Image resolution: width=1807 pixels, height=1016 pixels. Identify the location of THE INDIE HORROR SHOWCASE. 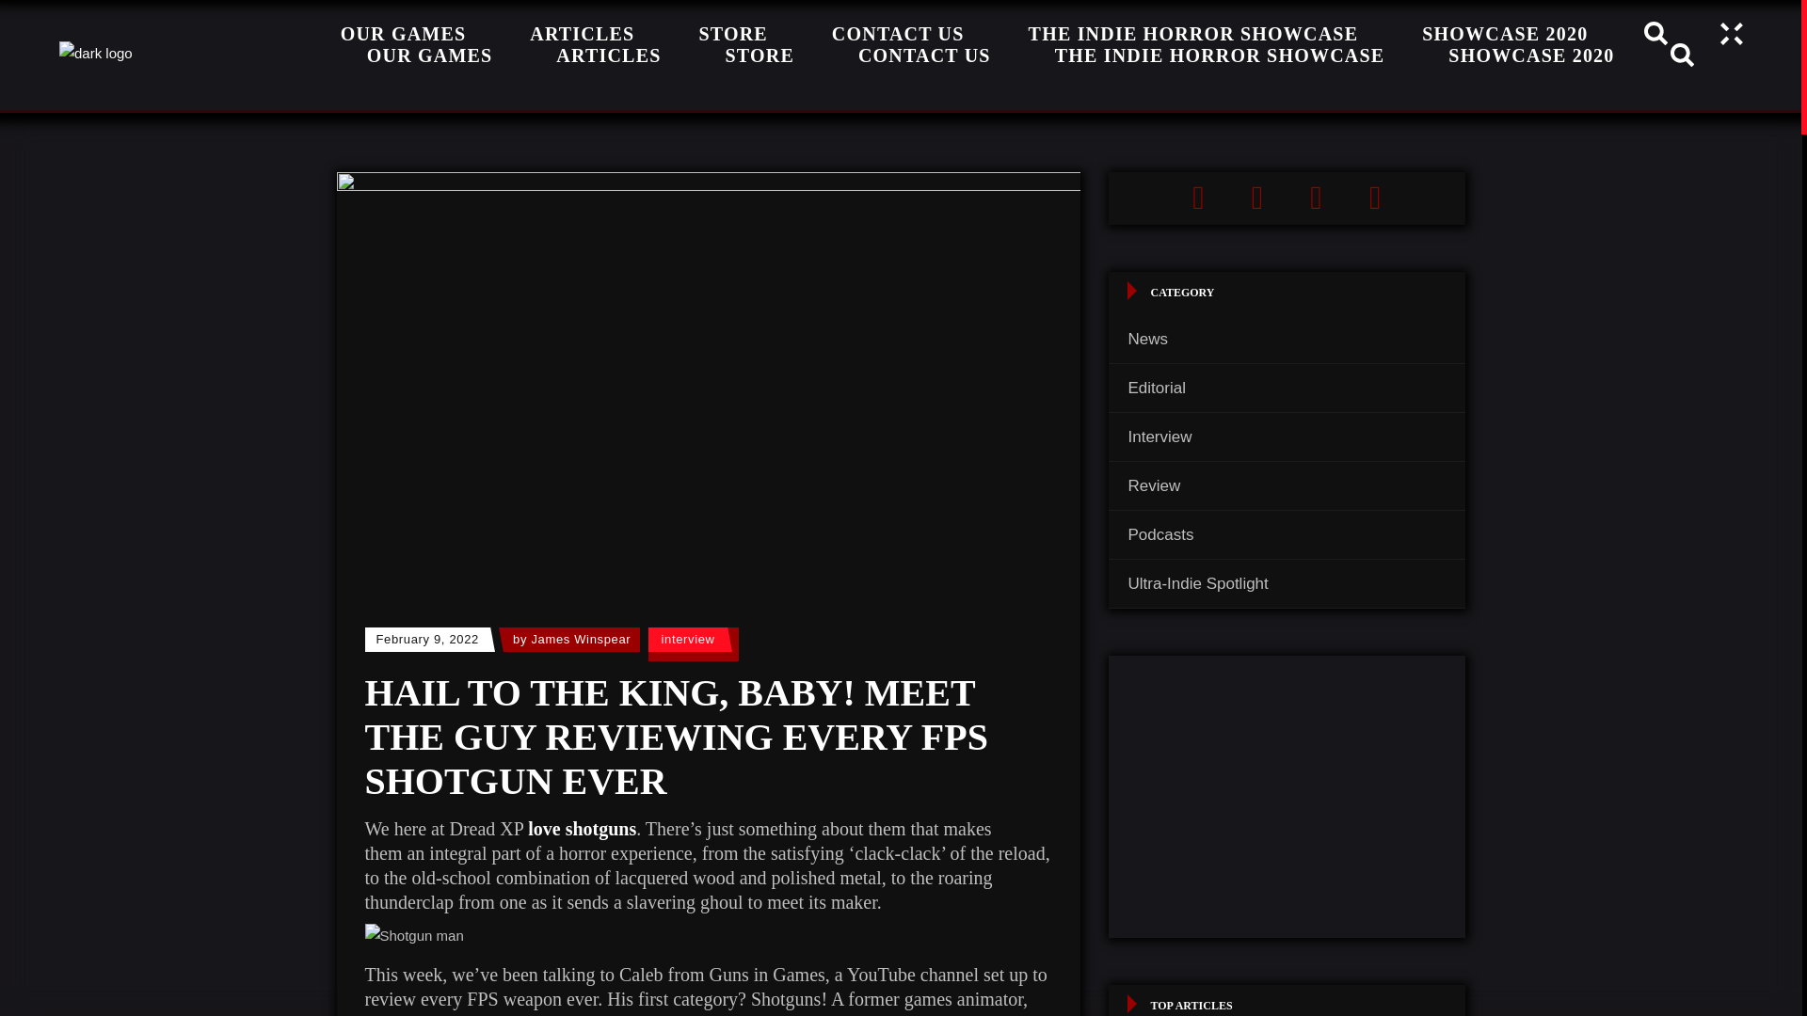
(1220, 55).